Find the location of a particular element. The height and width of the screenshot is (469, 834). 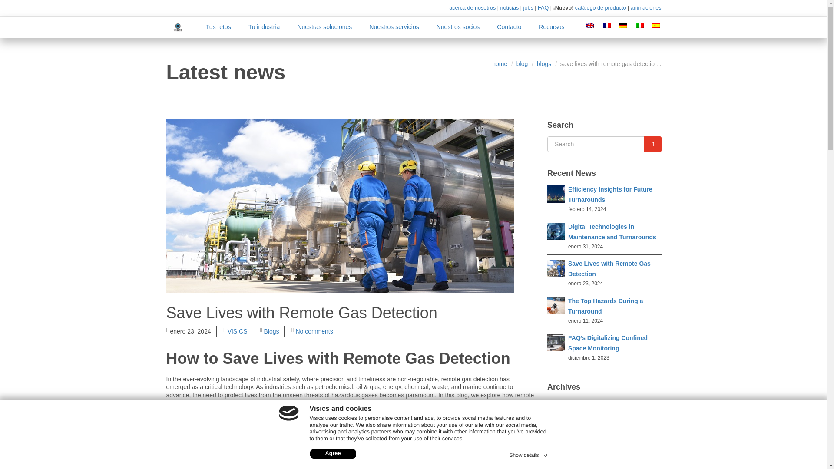

Show details is located at coordinates (529, 453).